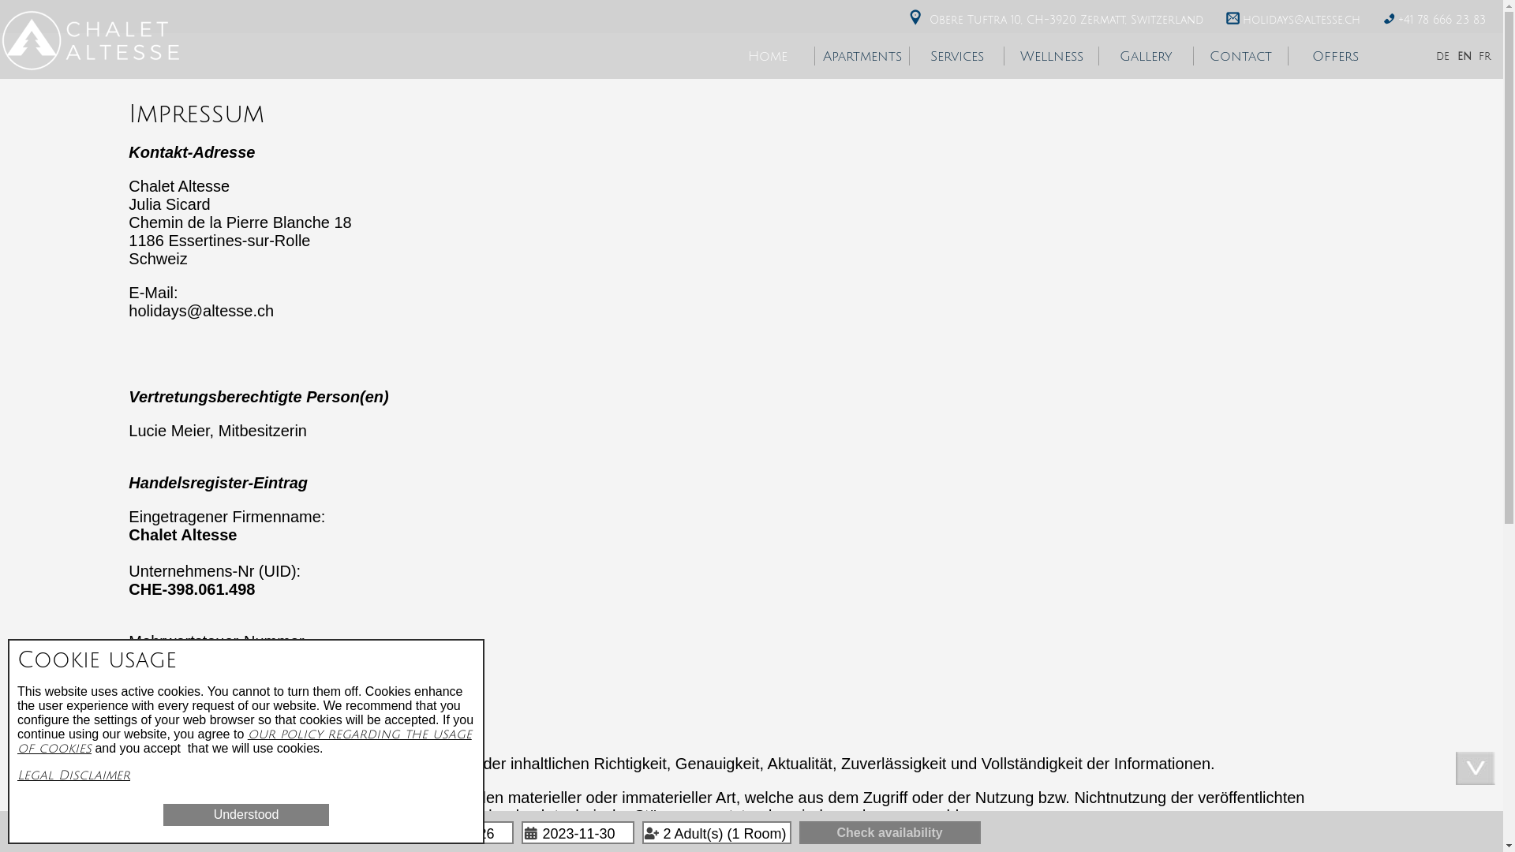 Image resolution: width=1515 pixels, height=852 pixels. I want to click on en, so click(1464, 57).